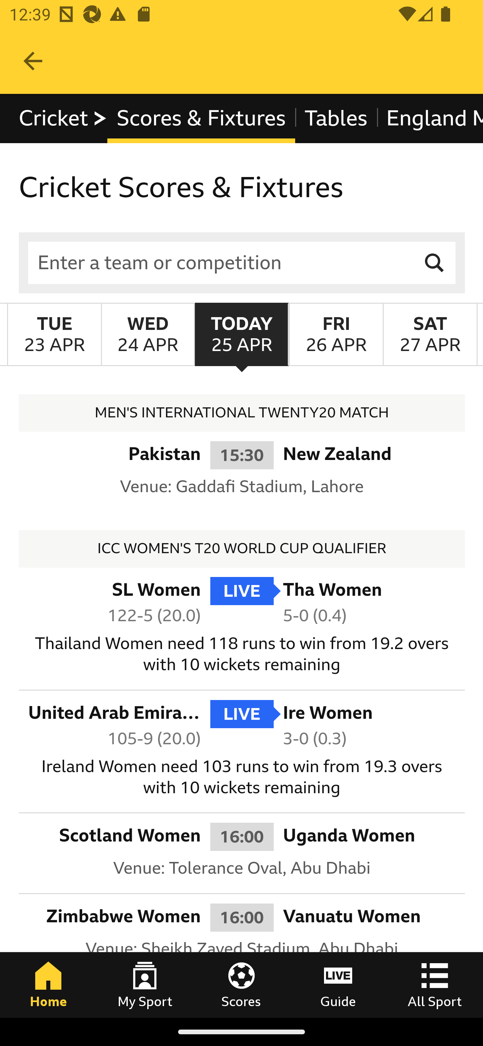 This screenshot has height=1046, width=483. What do you see at coordinates (336, 119) in the screenshot?
I see `Tables` at bounding box center [336, 119].